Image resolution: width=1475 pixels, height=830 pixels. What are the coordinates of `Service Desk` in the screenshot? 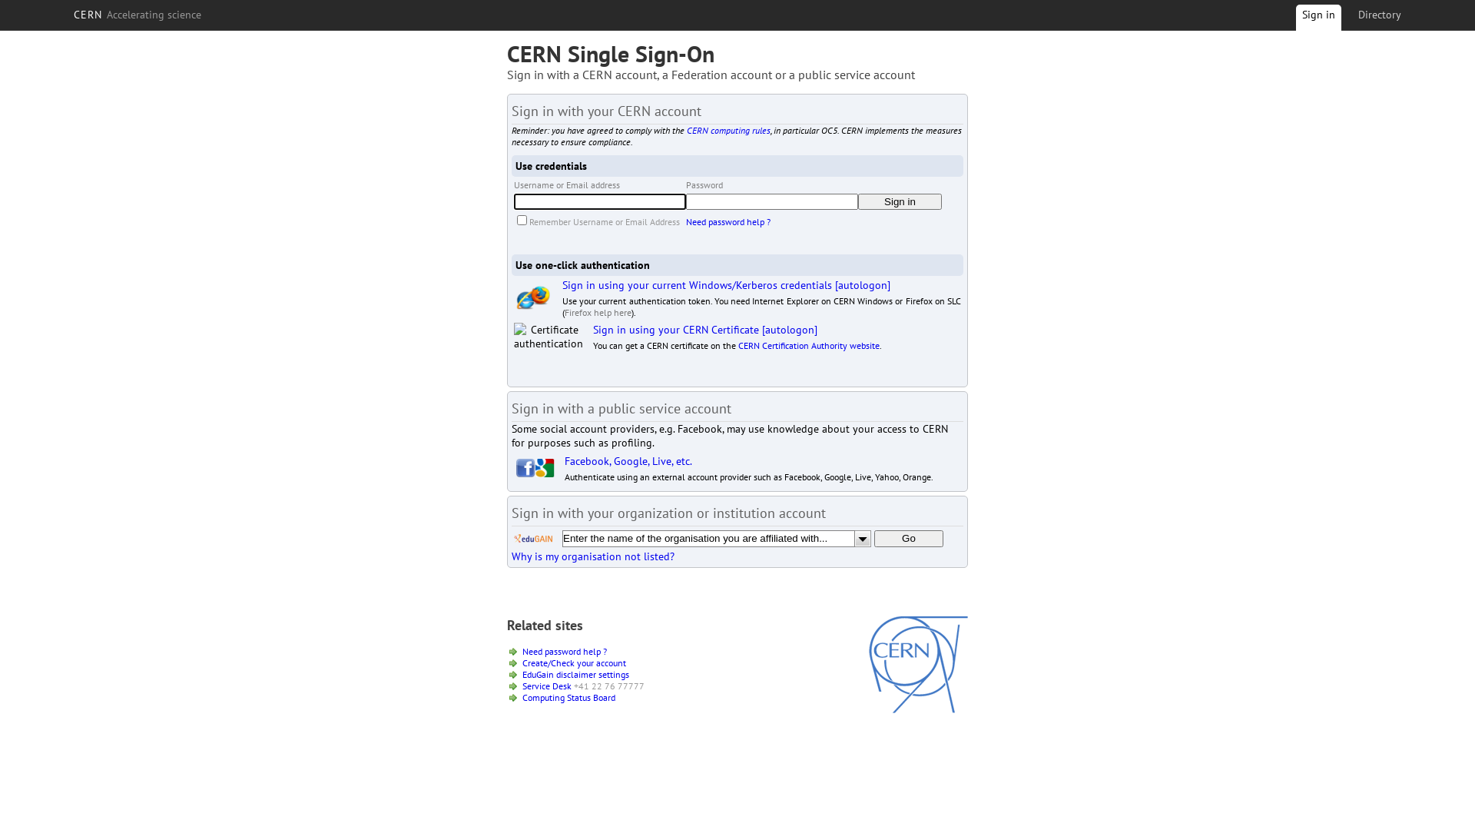 It's located at (547, 686).